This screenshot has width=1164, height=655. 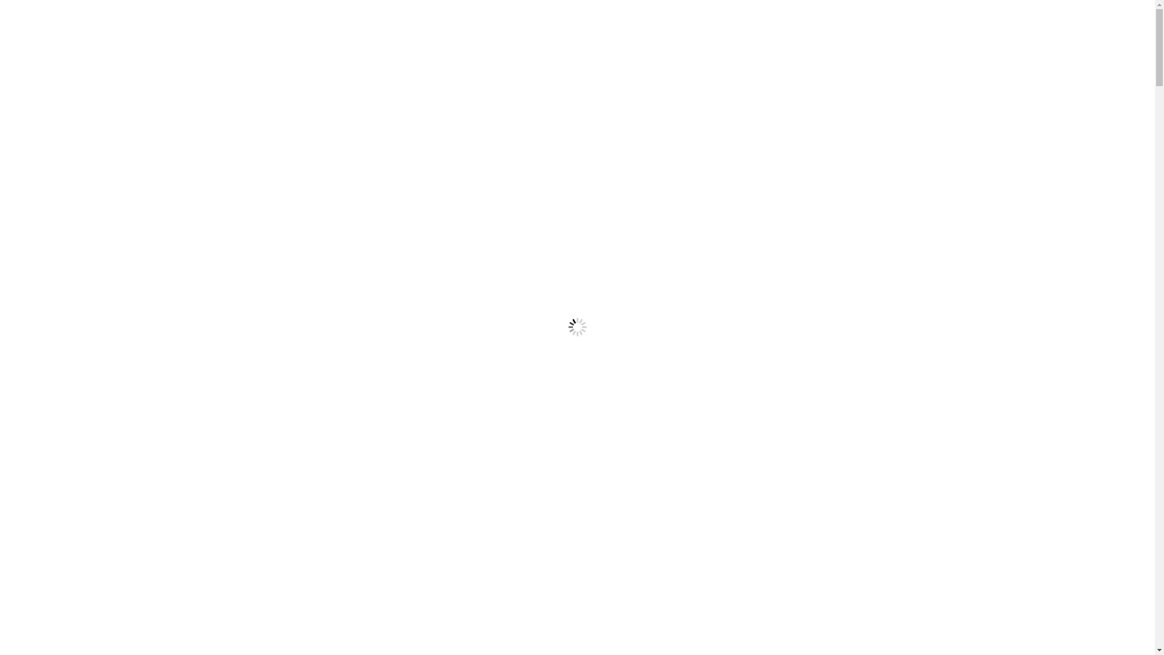 What do you see at coordinates (896, 33) in the screenshot?
I see `Created by potrace 1.16, written by Peter Selinger 2001-2019` at bounding box center [896, 33].